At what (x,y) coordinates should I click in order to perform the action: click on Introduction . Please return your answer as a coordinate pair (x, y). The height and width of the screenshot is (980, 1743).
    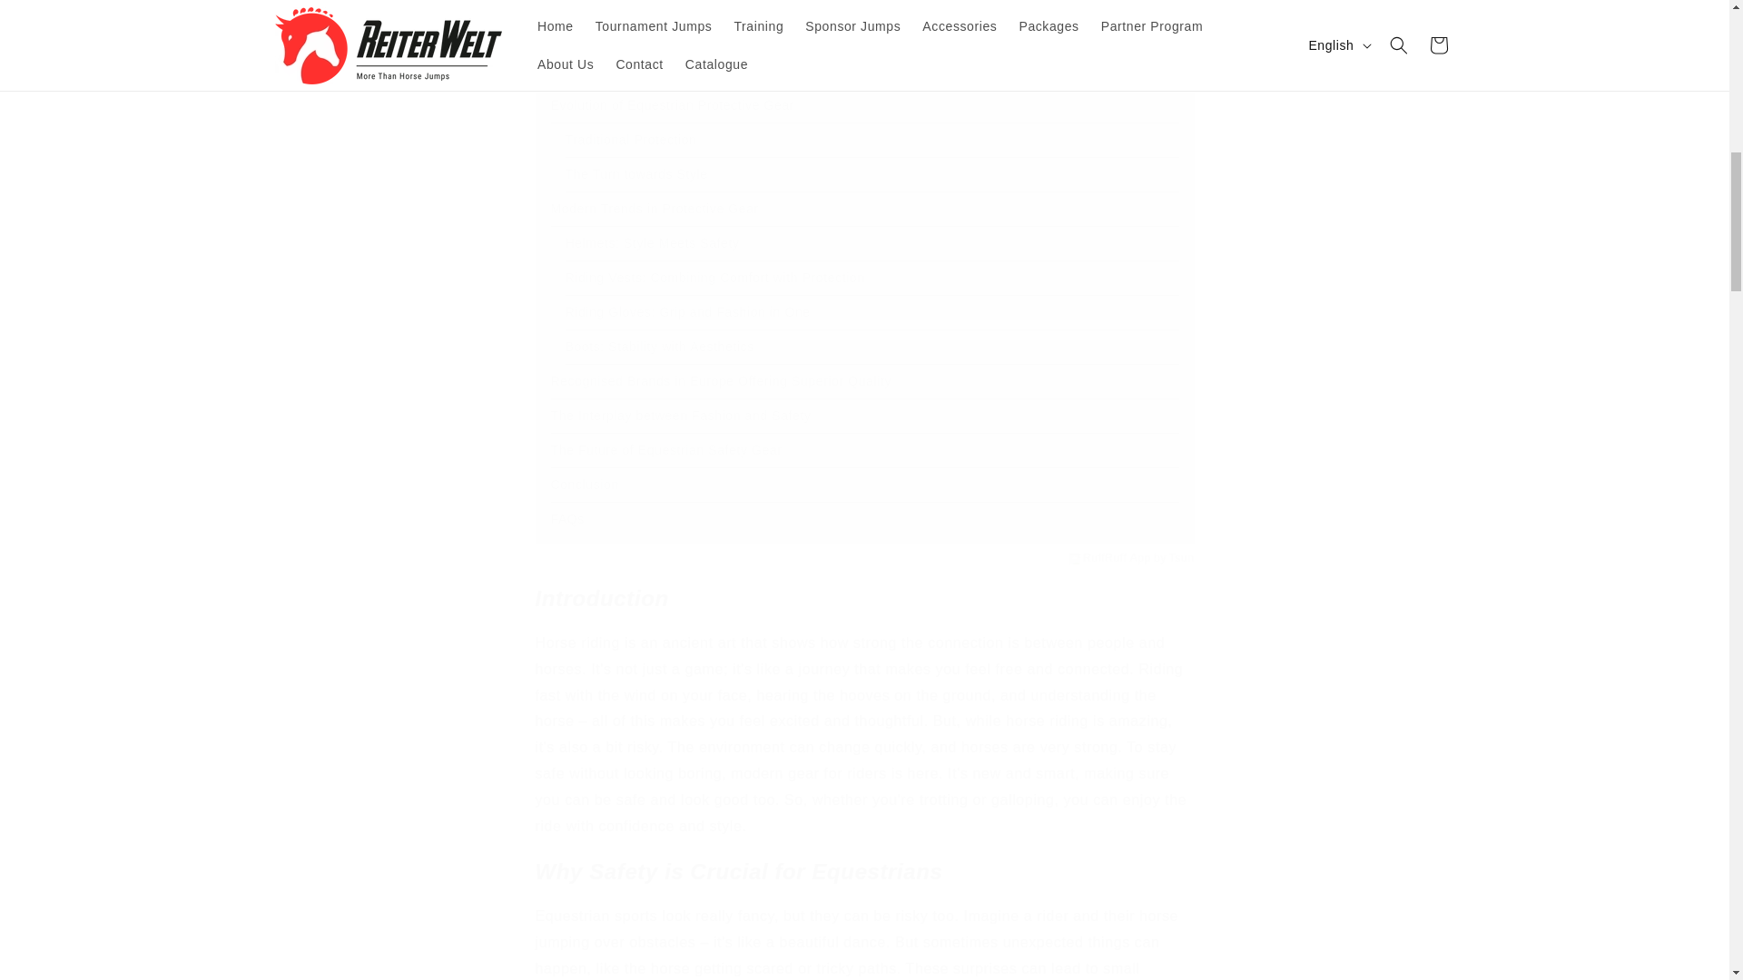
    Looking at the image, I should click on (588, 36).